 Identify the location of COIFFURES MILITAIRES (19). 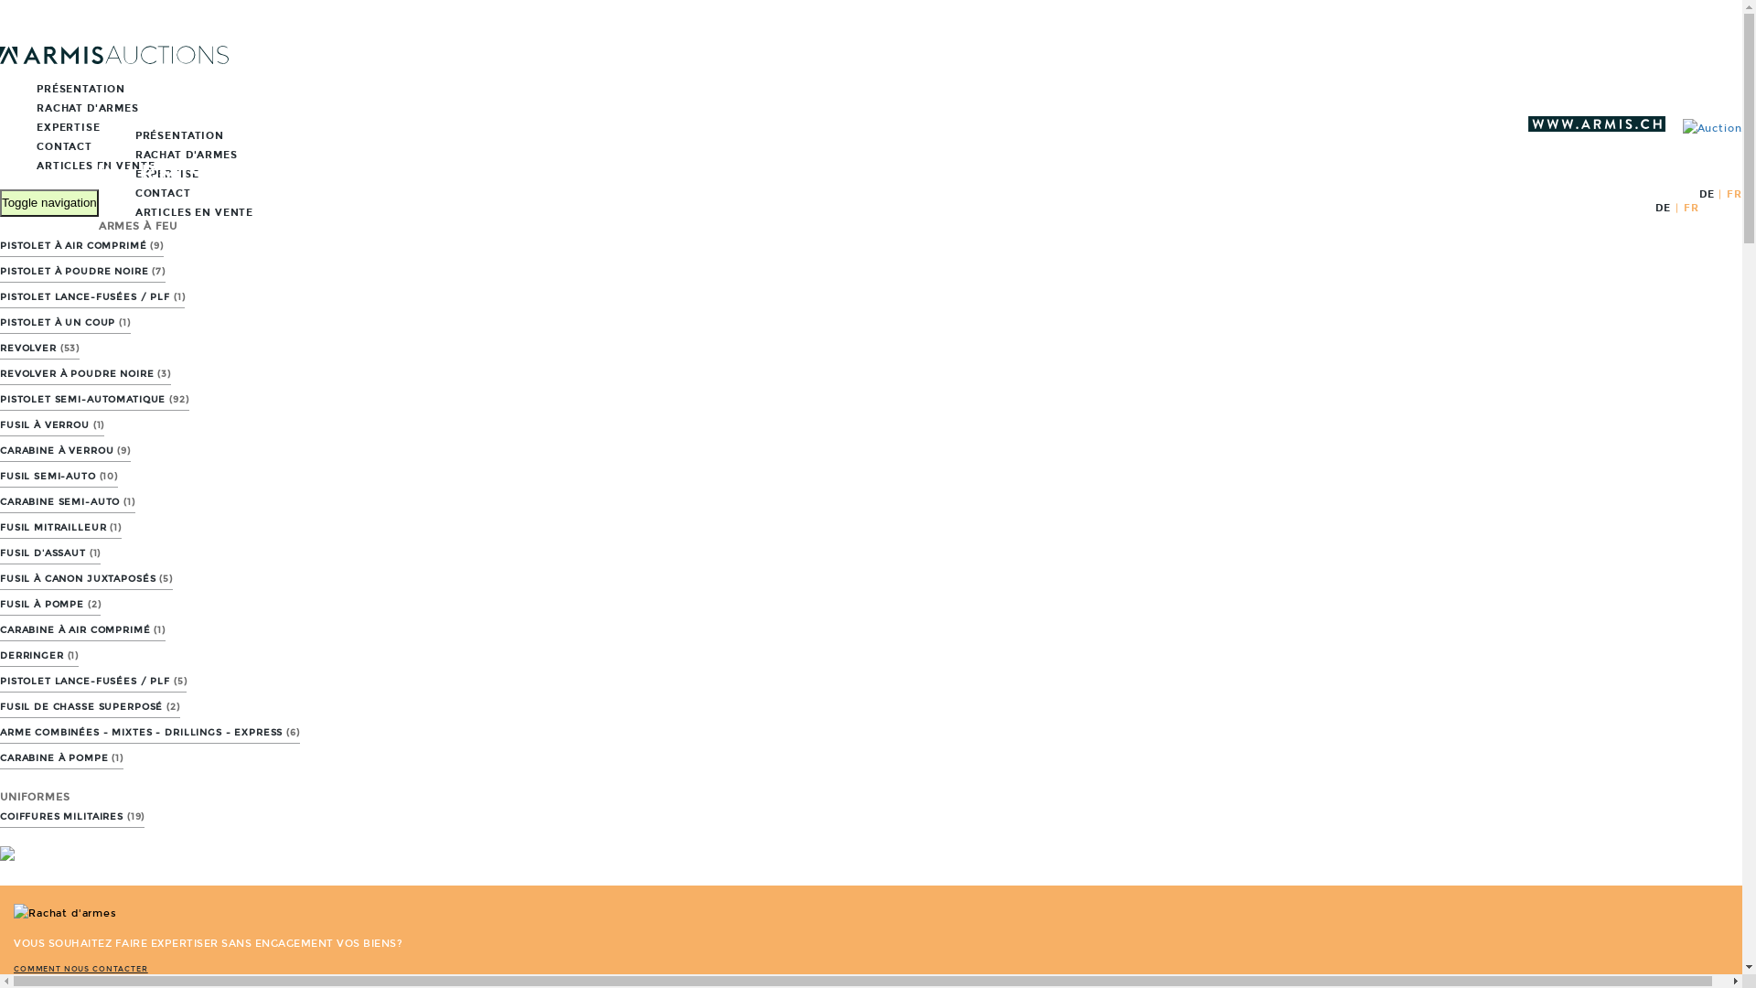
(72, 817).